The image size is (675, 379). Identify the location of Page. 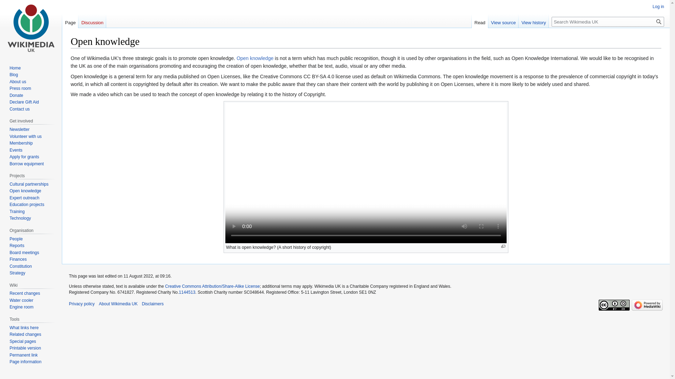
(70, 21).